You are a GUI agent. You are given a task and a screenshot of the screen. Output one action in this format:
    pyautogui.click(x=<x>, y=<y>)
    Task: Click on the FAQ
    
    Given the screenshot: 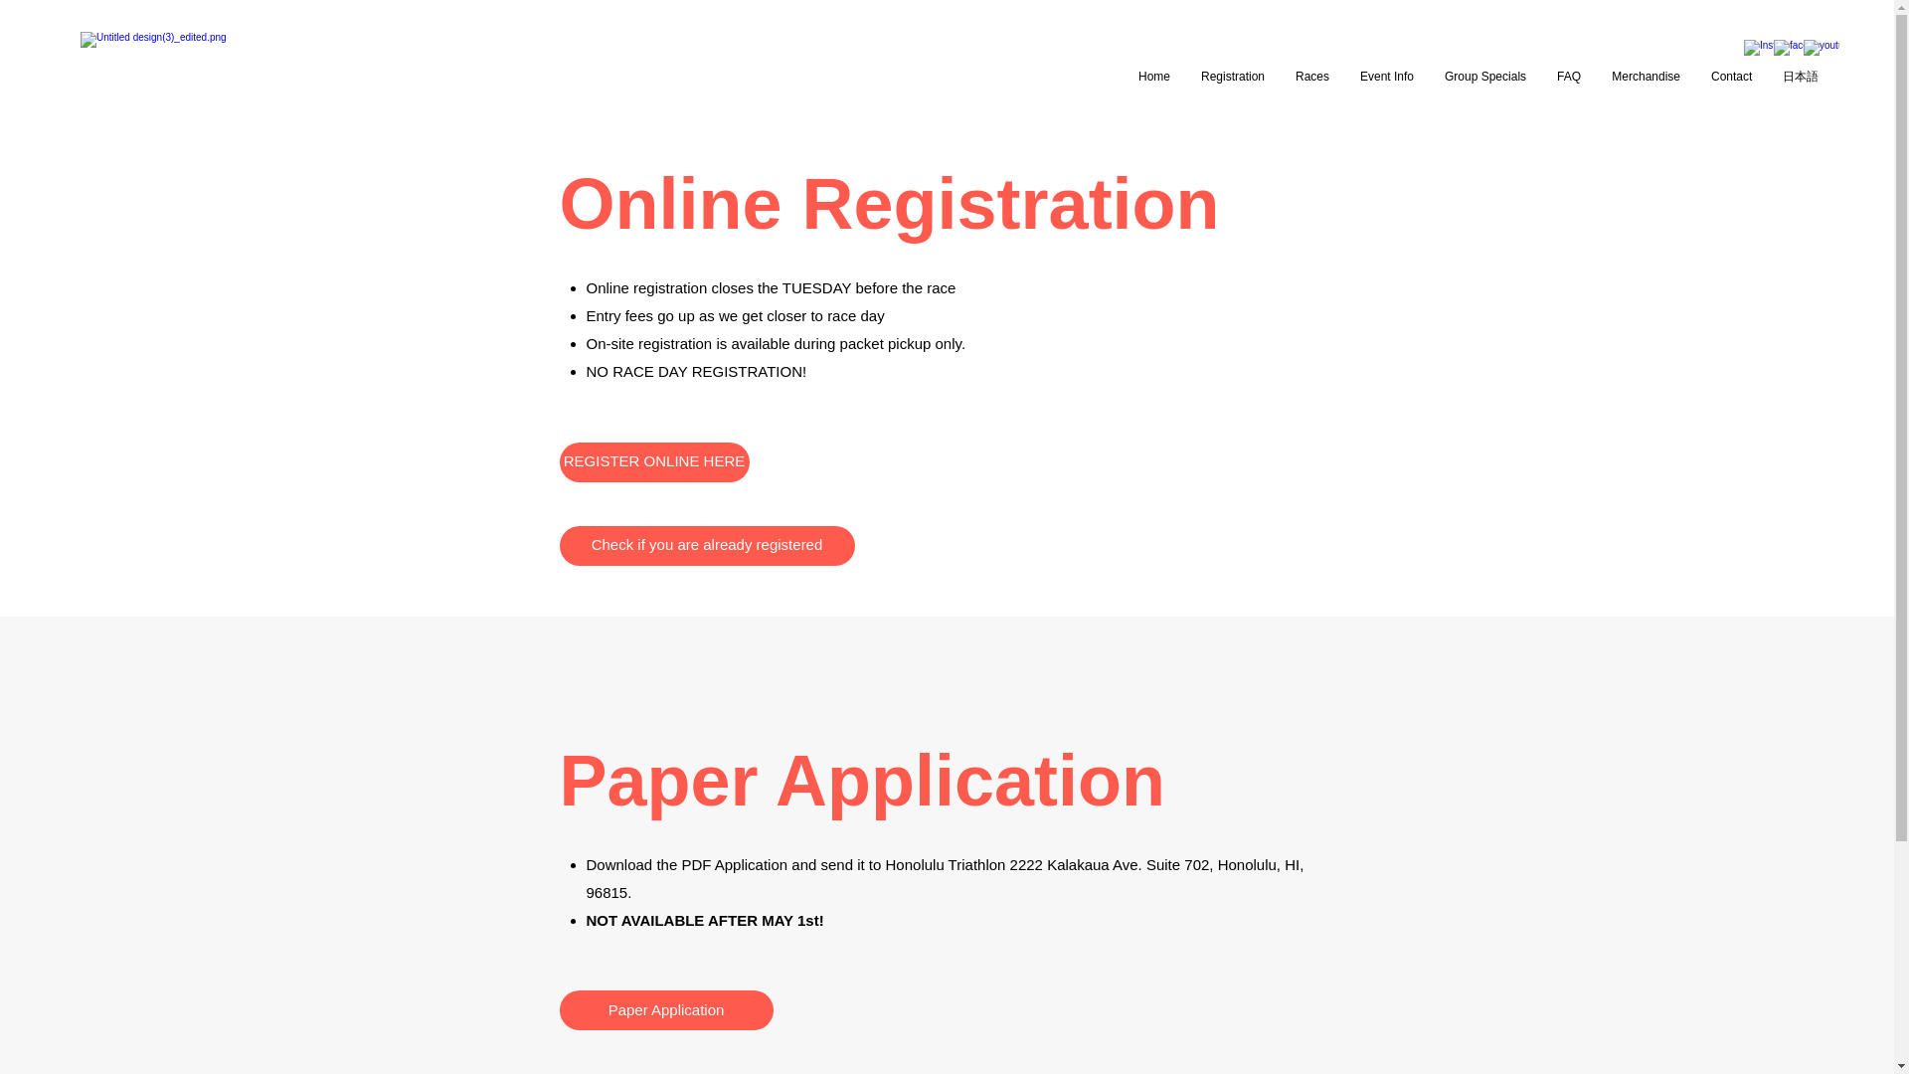 What is the action you would take?
    pyautogui.click(x=1569, y=76)
    